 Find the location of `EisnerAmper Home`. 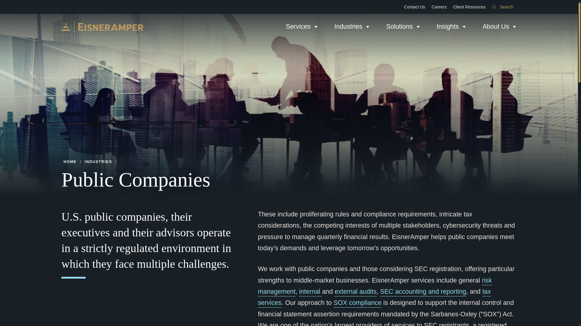

EisnerAmper Home is located at coordinates (102, 27).